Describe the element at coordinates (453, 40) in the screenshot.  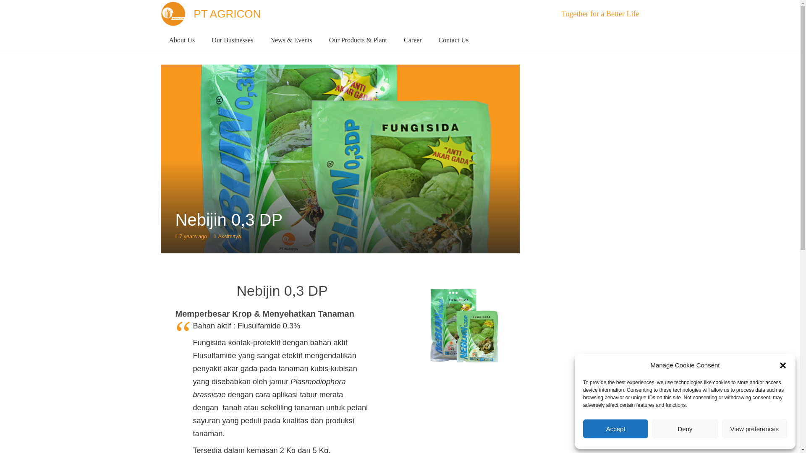
I see `Contact Us` at that location.